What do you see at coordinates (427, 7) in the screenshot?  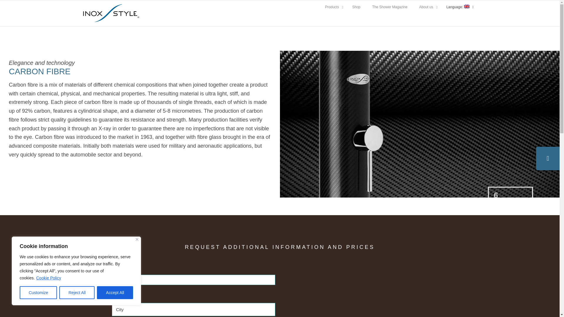 I see `Products` at bounding box center [427, 7].